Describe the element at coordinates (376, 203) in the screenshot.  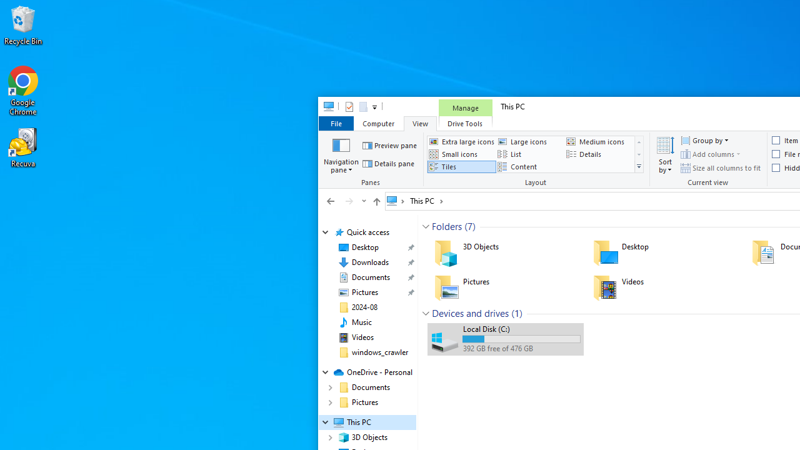
I see `Up band toolbar` at that location.